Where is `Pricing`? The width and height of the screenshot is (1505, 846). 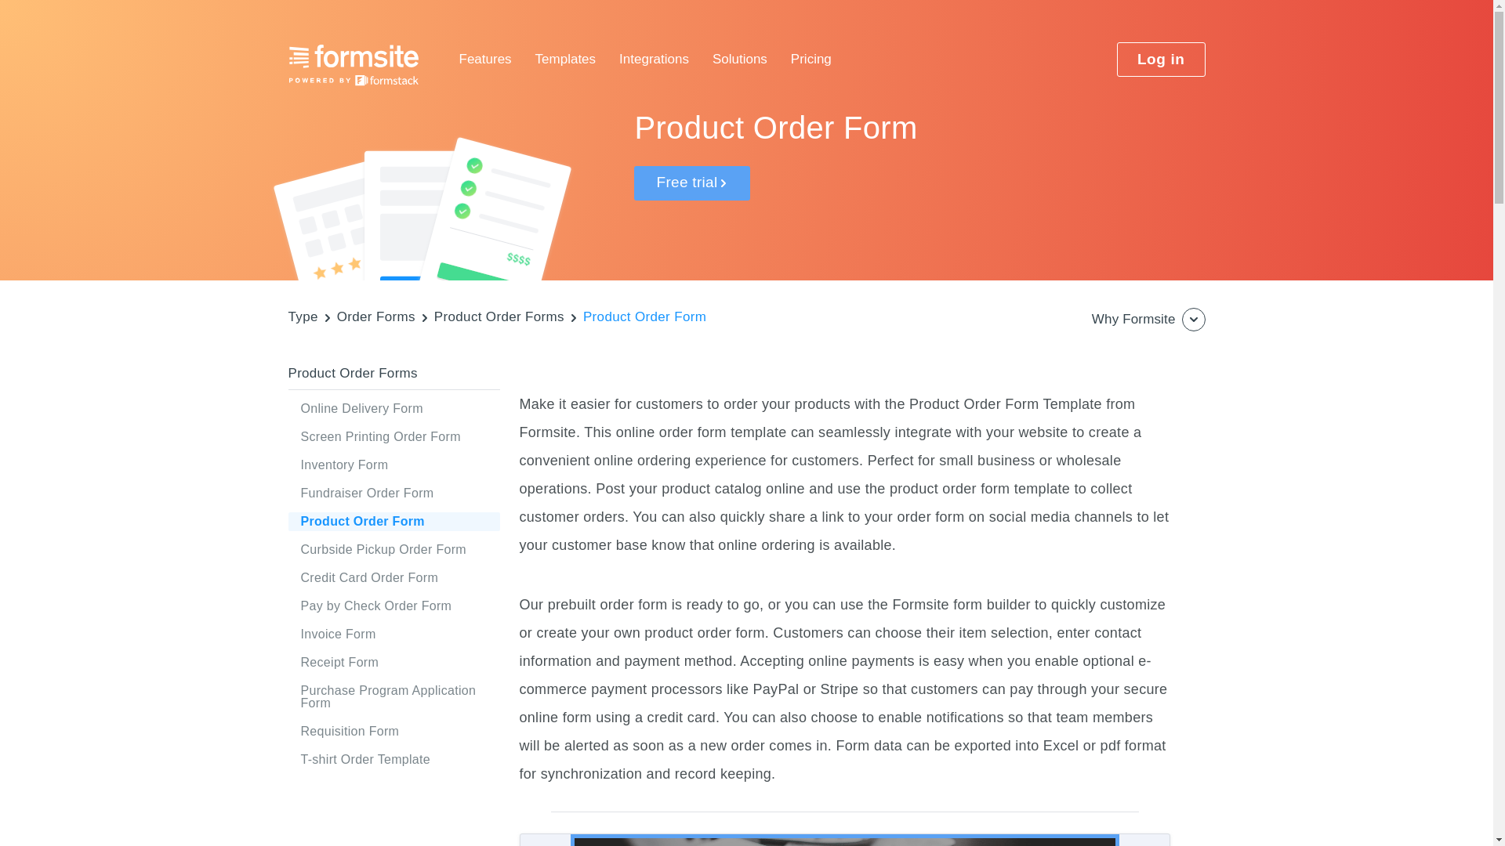
Pricing is located at coordinates (811, 60).